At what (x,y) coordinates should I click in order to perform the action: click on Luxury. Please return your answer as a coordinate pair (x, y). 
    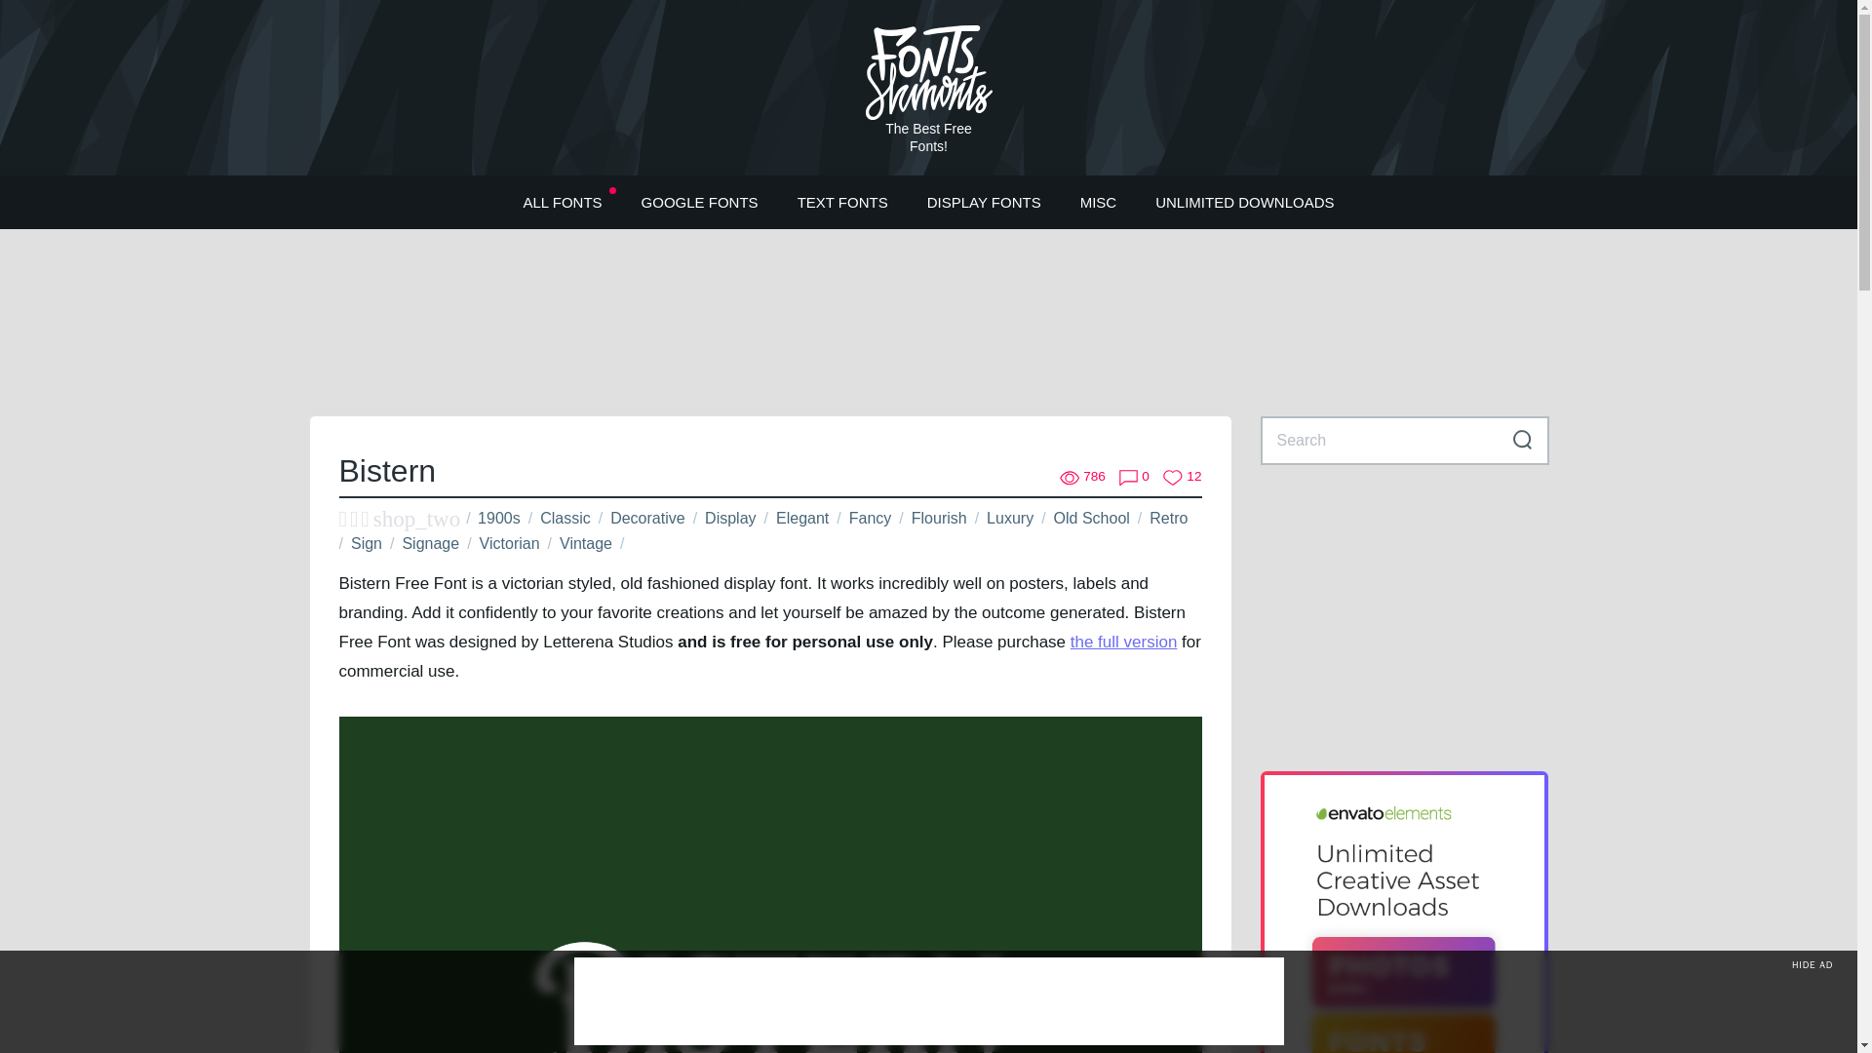
    Looking at the image, I should click on (1009, 519).